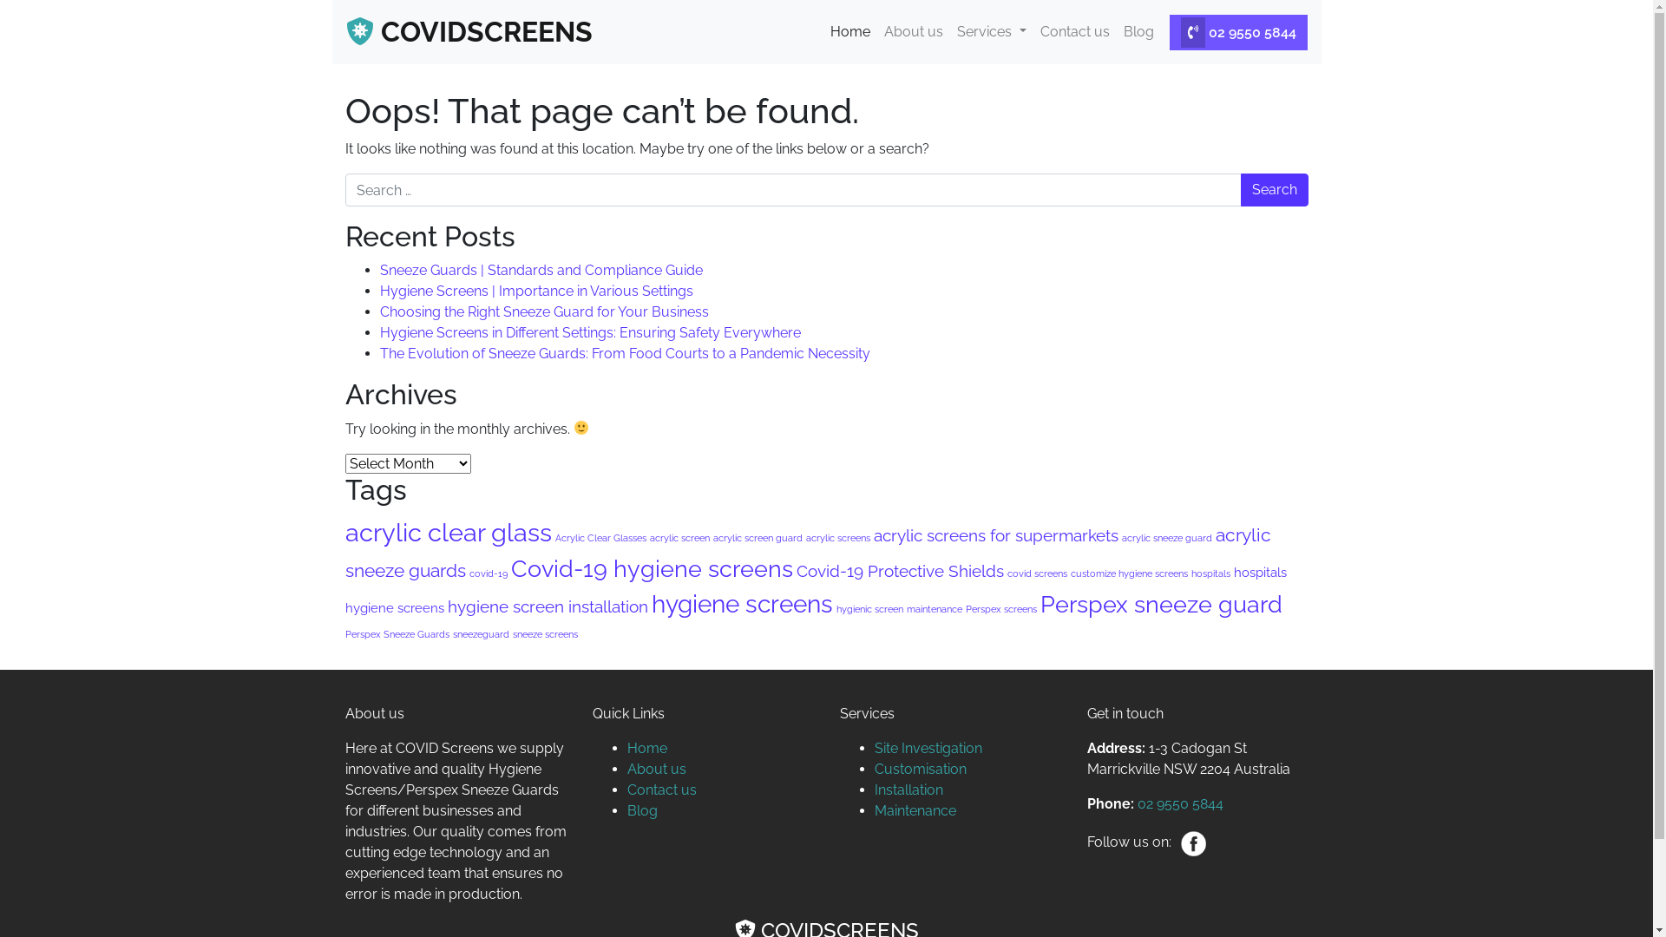 The image size is (1666, 937). What do you see at coordinates (1000, 609) in the screenshot?
I see `Perspex screens` at bounding box center [1000, 609].